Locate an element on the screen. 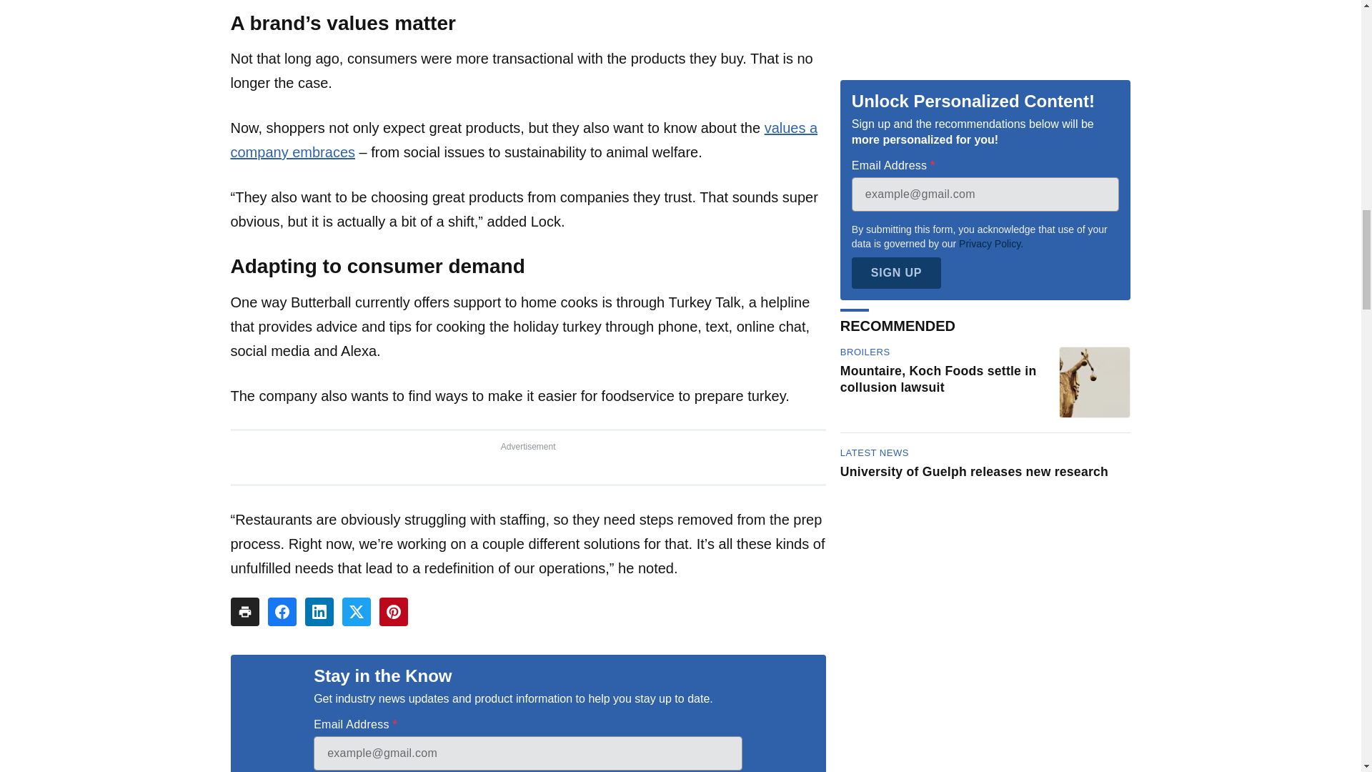  Share To print is located at coordinates (244, 611).